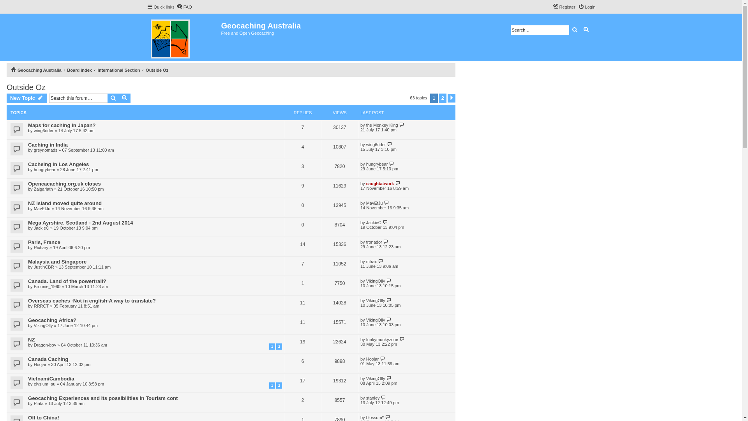  What do you see at coordinates (103, 398) in the screenshot?
I see `Geocaching Experiences and Its possibilities in Tourism cont` at bounding box center [103, 398].